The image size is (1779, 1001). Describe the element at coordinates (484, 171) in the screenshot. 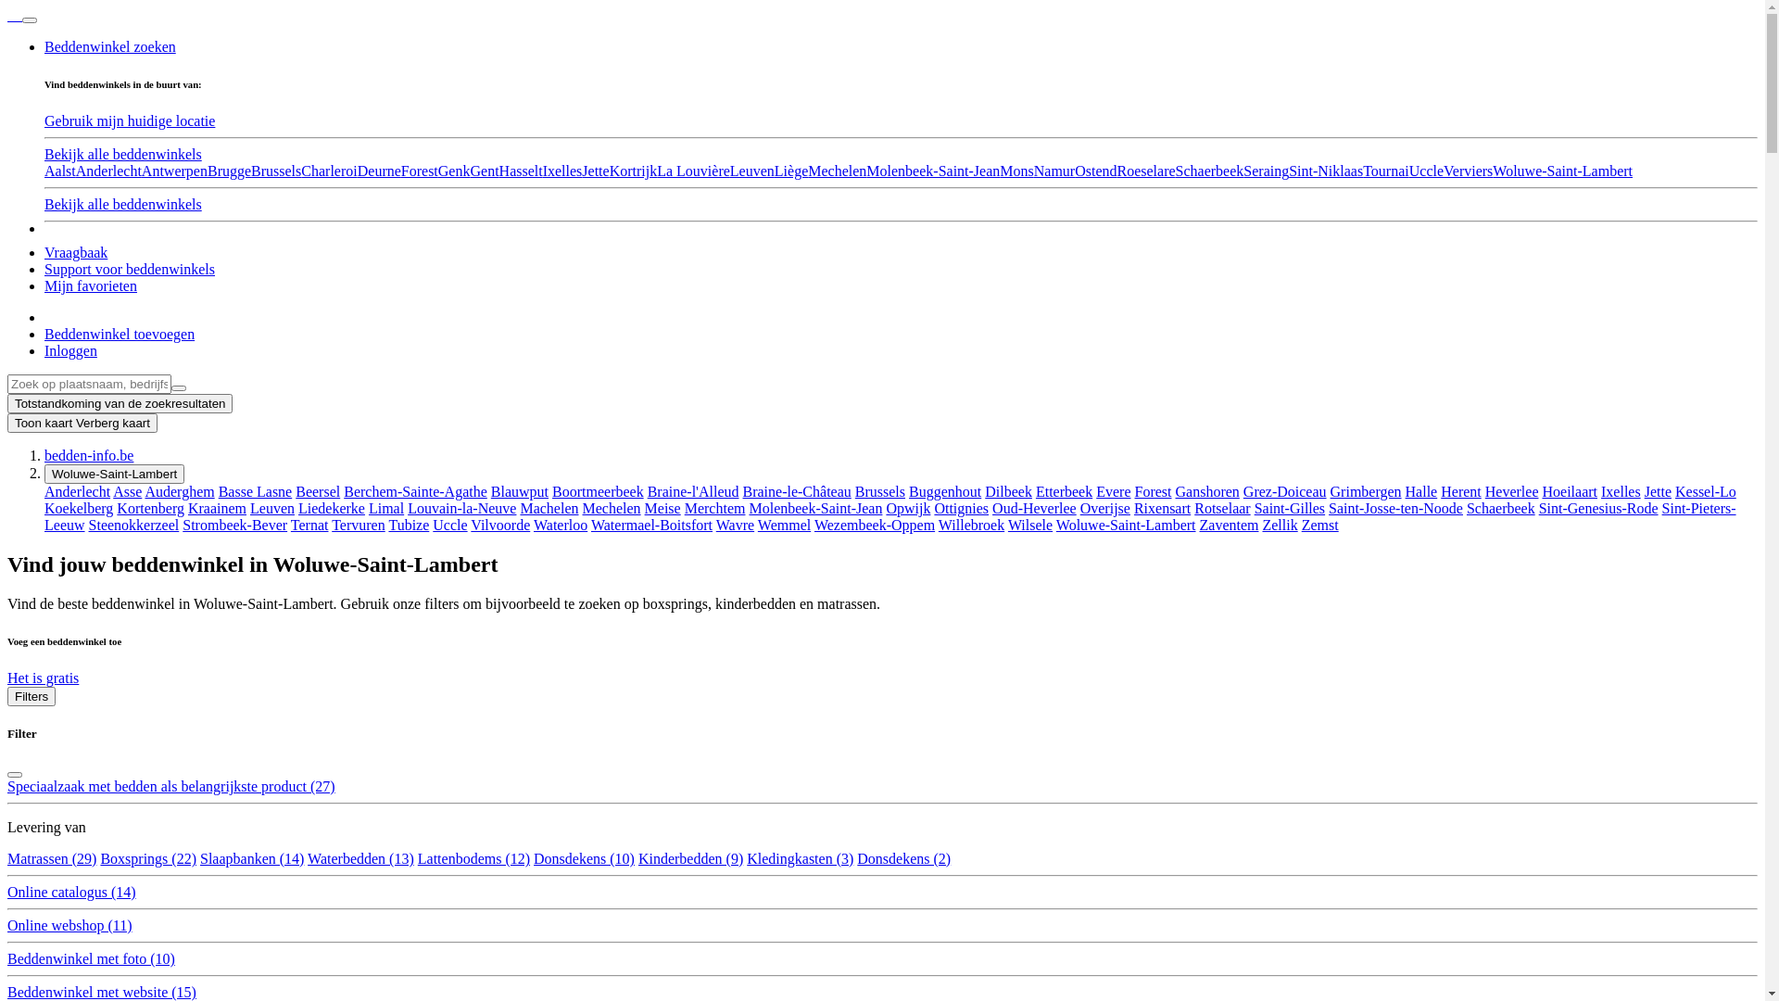

I see `Gent` at that location.